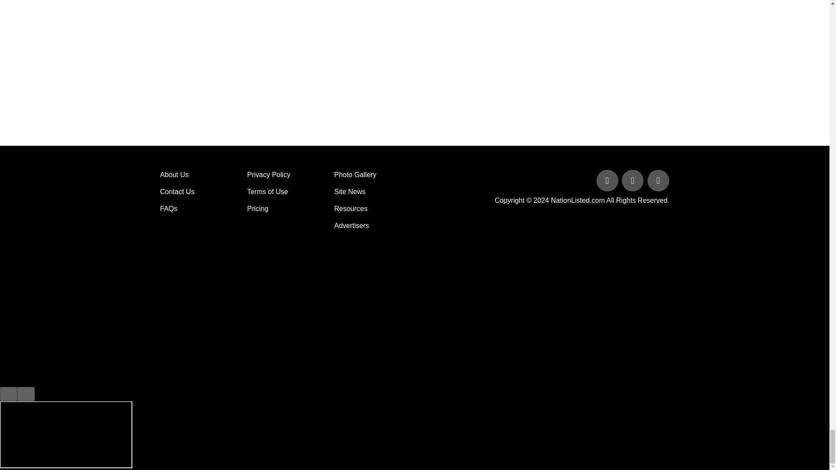 This screenshot has width=836, height=470. Describe the element at coordinates (608, 181) in the screenshot. I see `Follow Us on Facebook` at that location.